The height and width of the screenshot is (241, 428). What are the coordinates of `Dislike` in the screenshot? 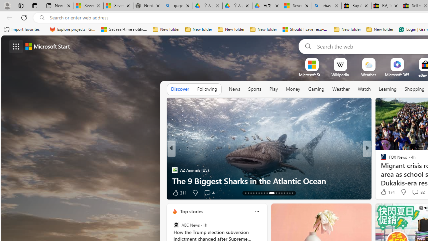 It's located at (403, 192).